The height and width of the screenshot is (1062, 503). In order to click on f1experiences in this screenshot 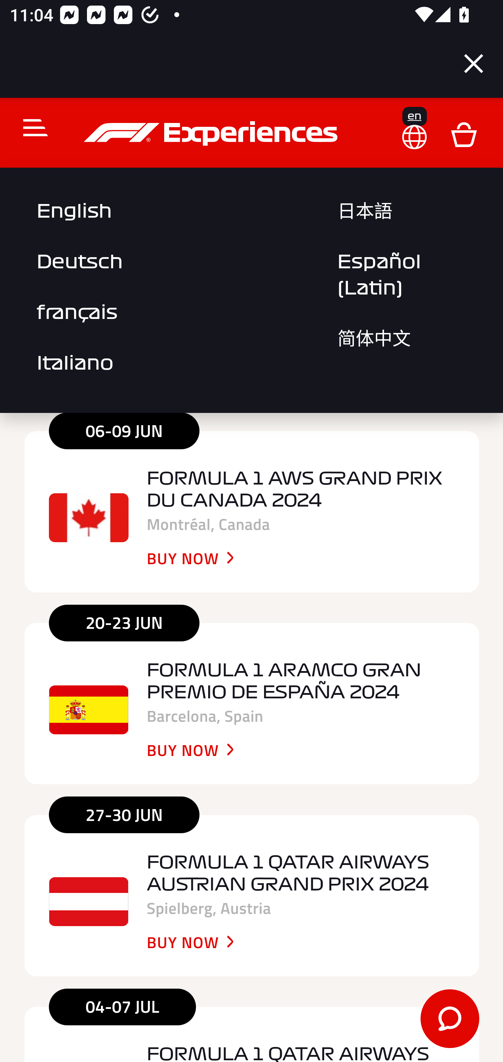, I will do `click(212, 134)`.